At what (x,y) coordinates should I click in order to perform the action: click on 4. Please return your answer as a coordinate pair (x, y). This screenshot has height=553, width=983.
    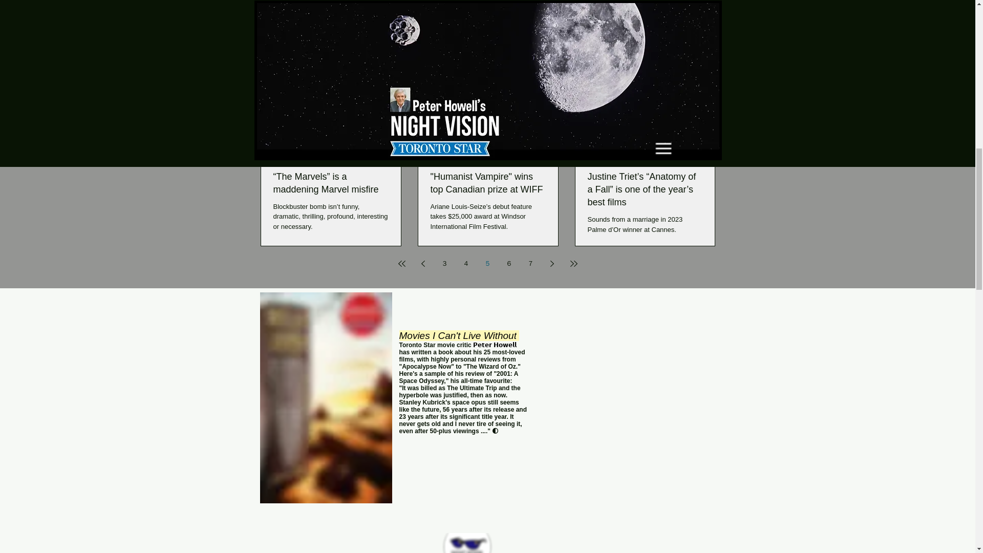
    Looking at the image, I should click on (466, 263).